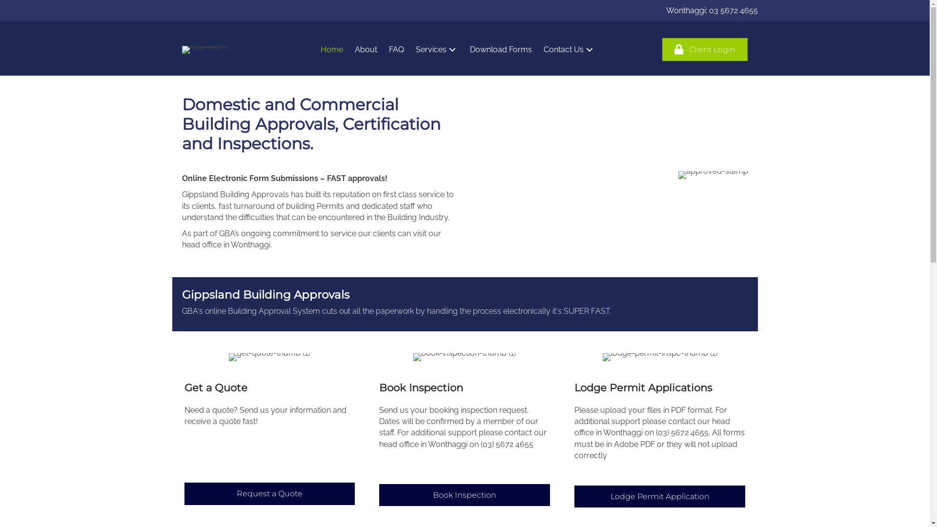 The height and width of the screenshot is (527, 937). I want to click on approved-stamp, so click(713, 175).